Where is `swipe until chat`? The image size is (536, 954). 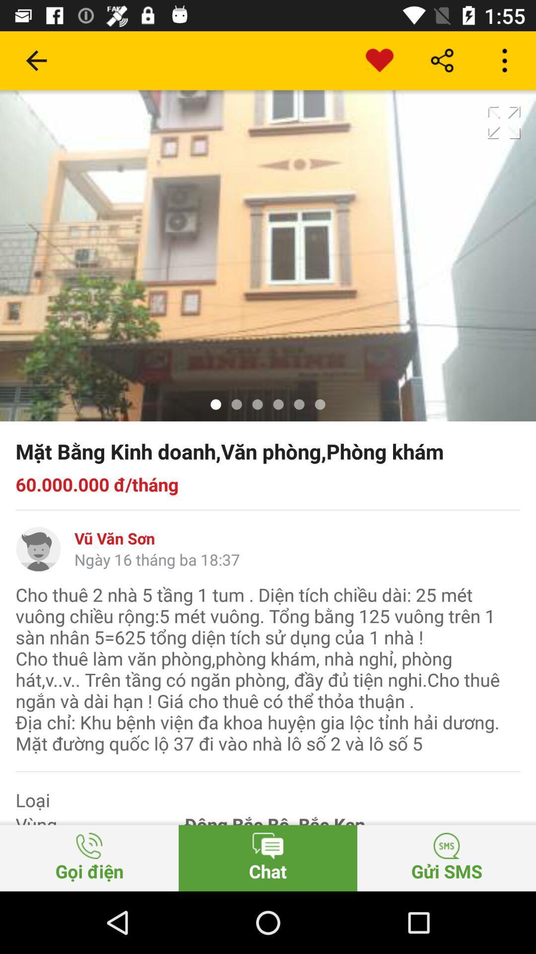
swipe until chat is located at coordinates (268, 858).